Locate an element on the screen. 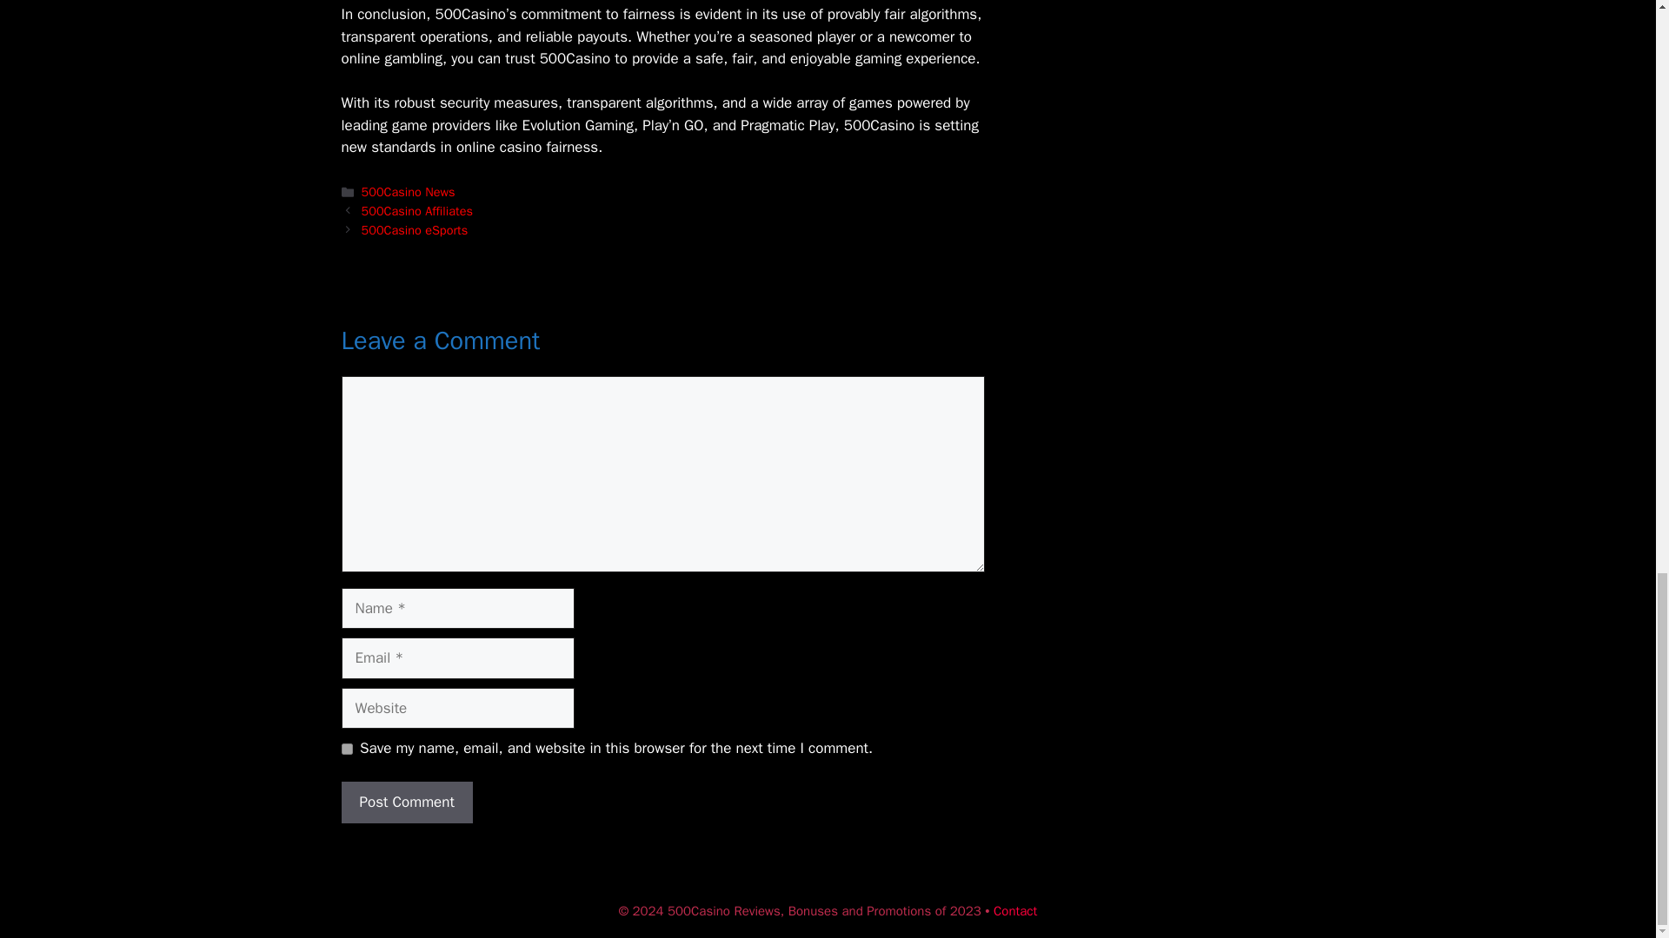 This screenshot has width=1669, height=938. 500Casino eSports is located at coordinates (416, 229).